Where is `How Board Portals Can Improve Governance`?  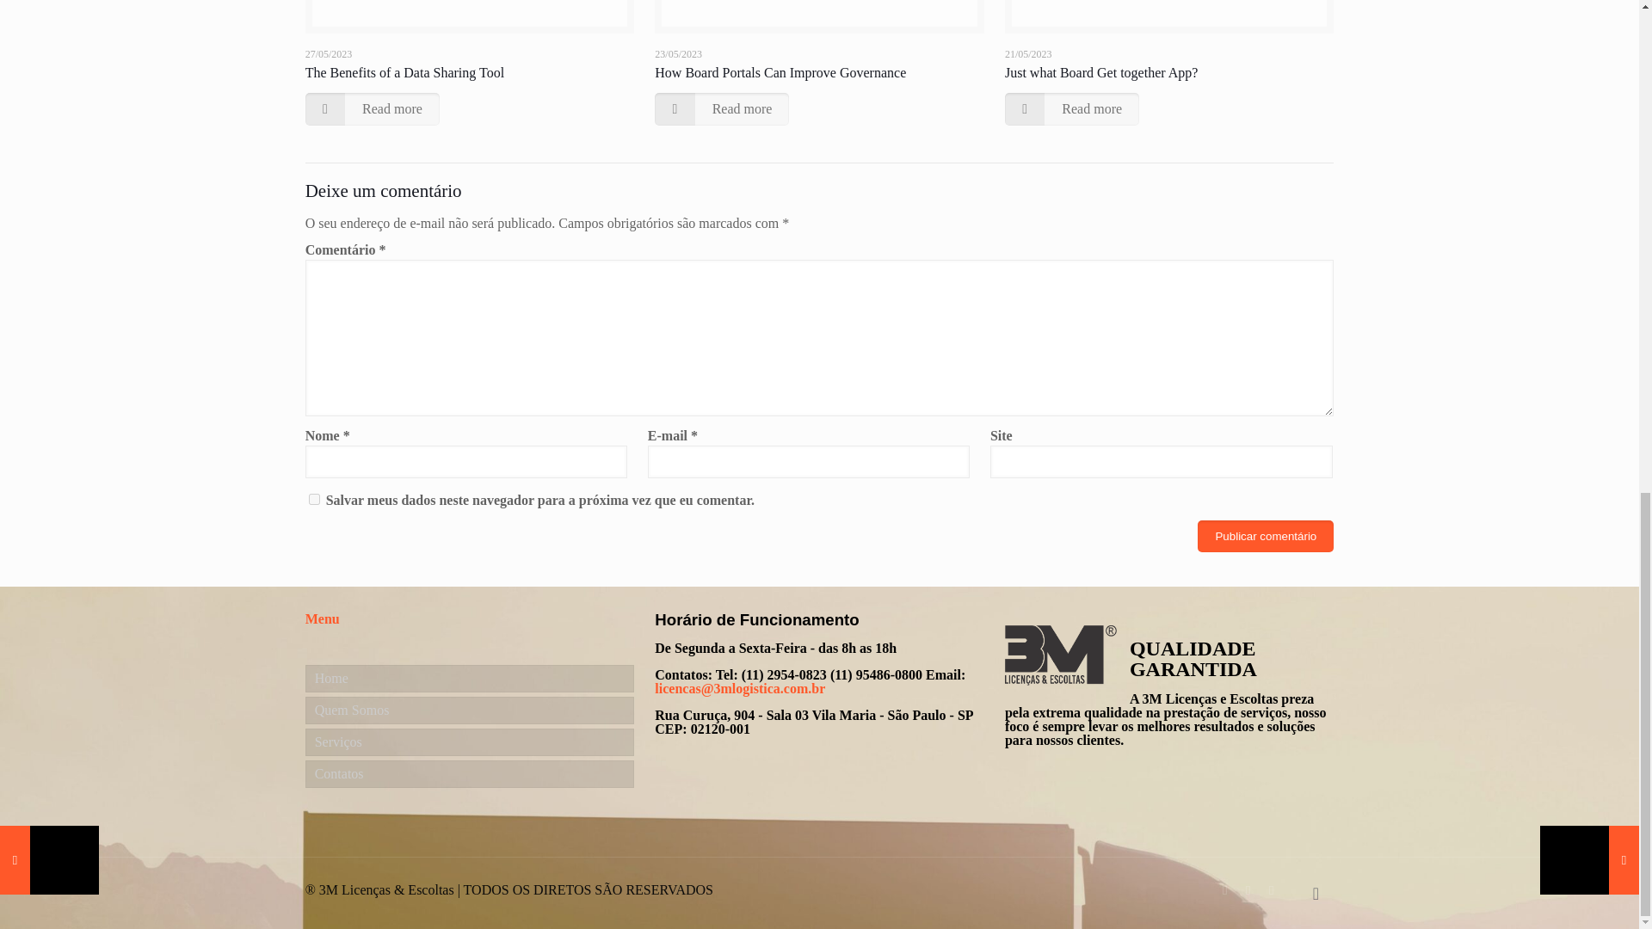
How Board Portals Can Improve Governance is located at coordinates (780, 72).